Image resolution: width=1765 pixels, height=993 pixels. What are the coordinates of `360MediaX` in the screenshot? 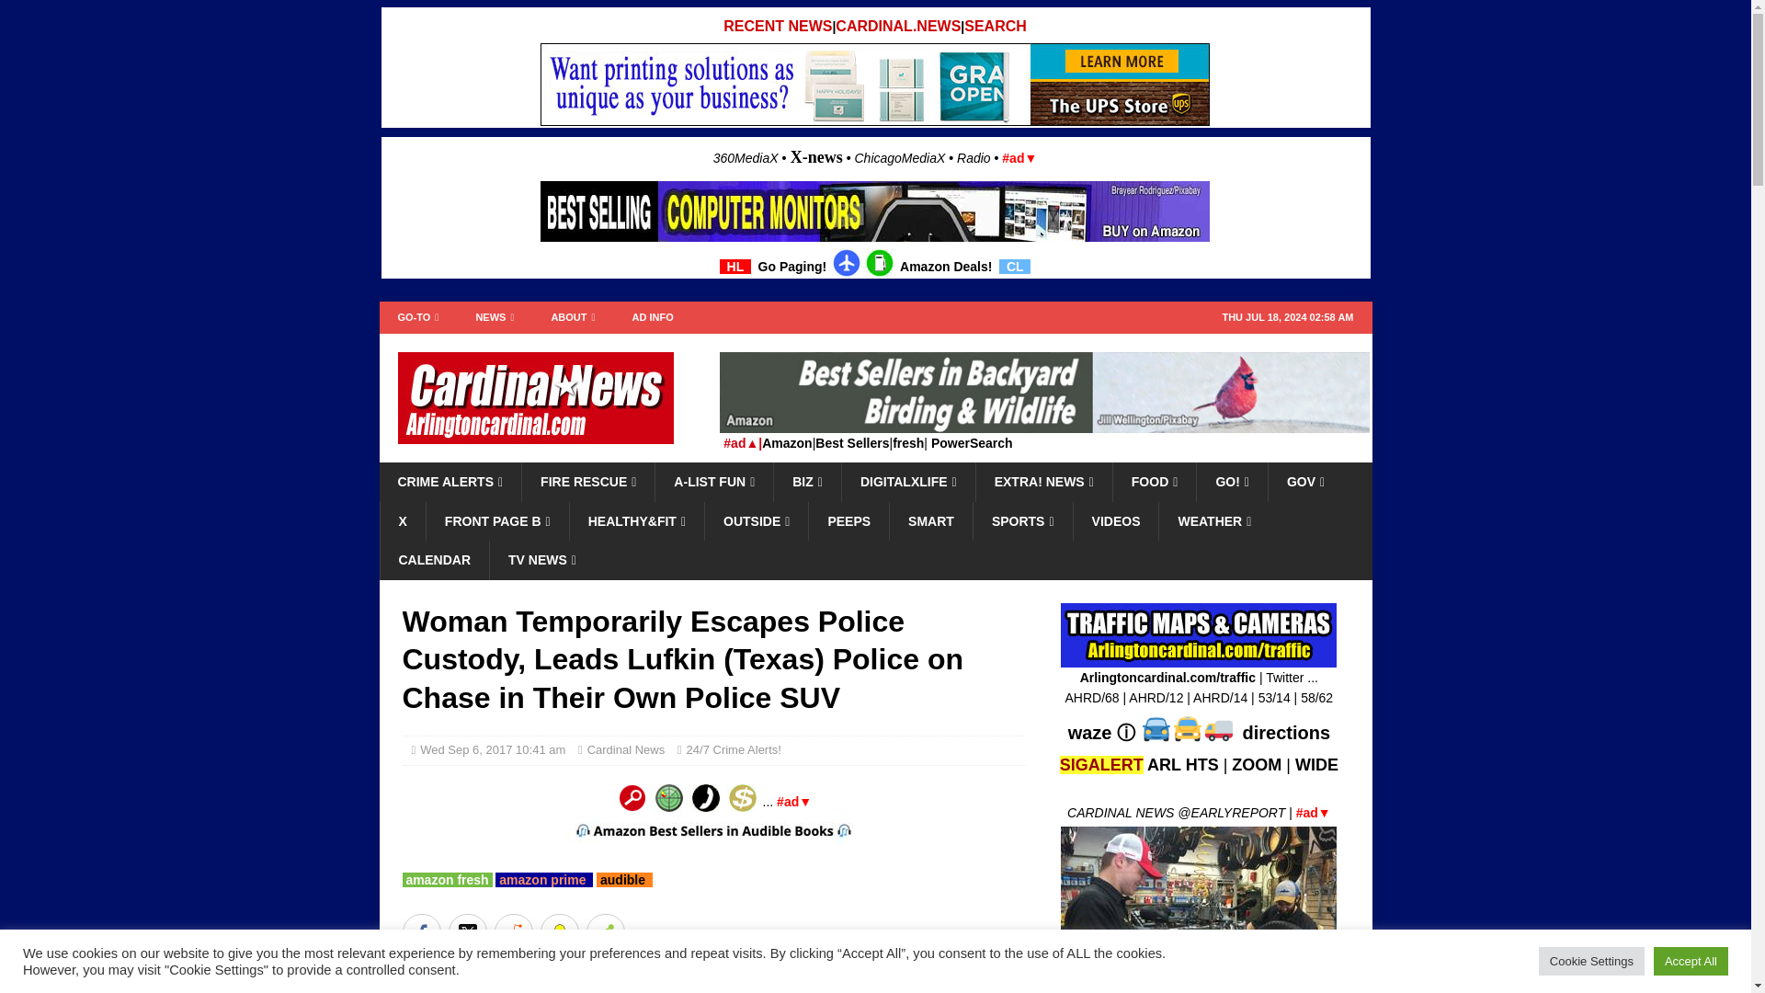 It's located at (746, 158).